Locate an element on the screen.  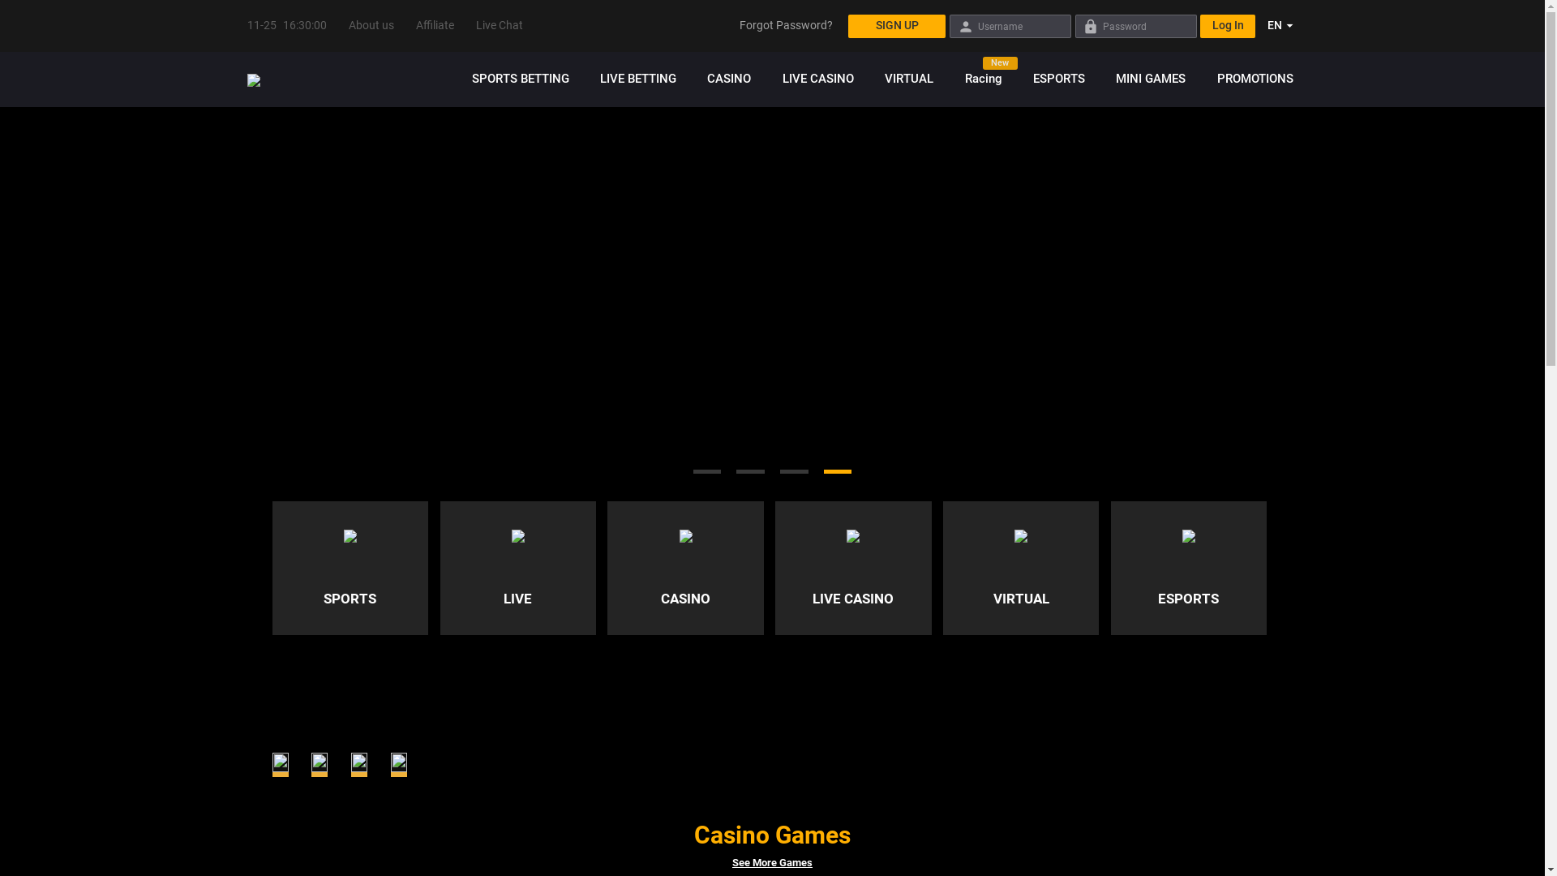
See More Games is located at coordinates (772, 863).